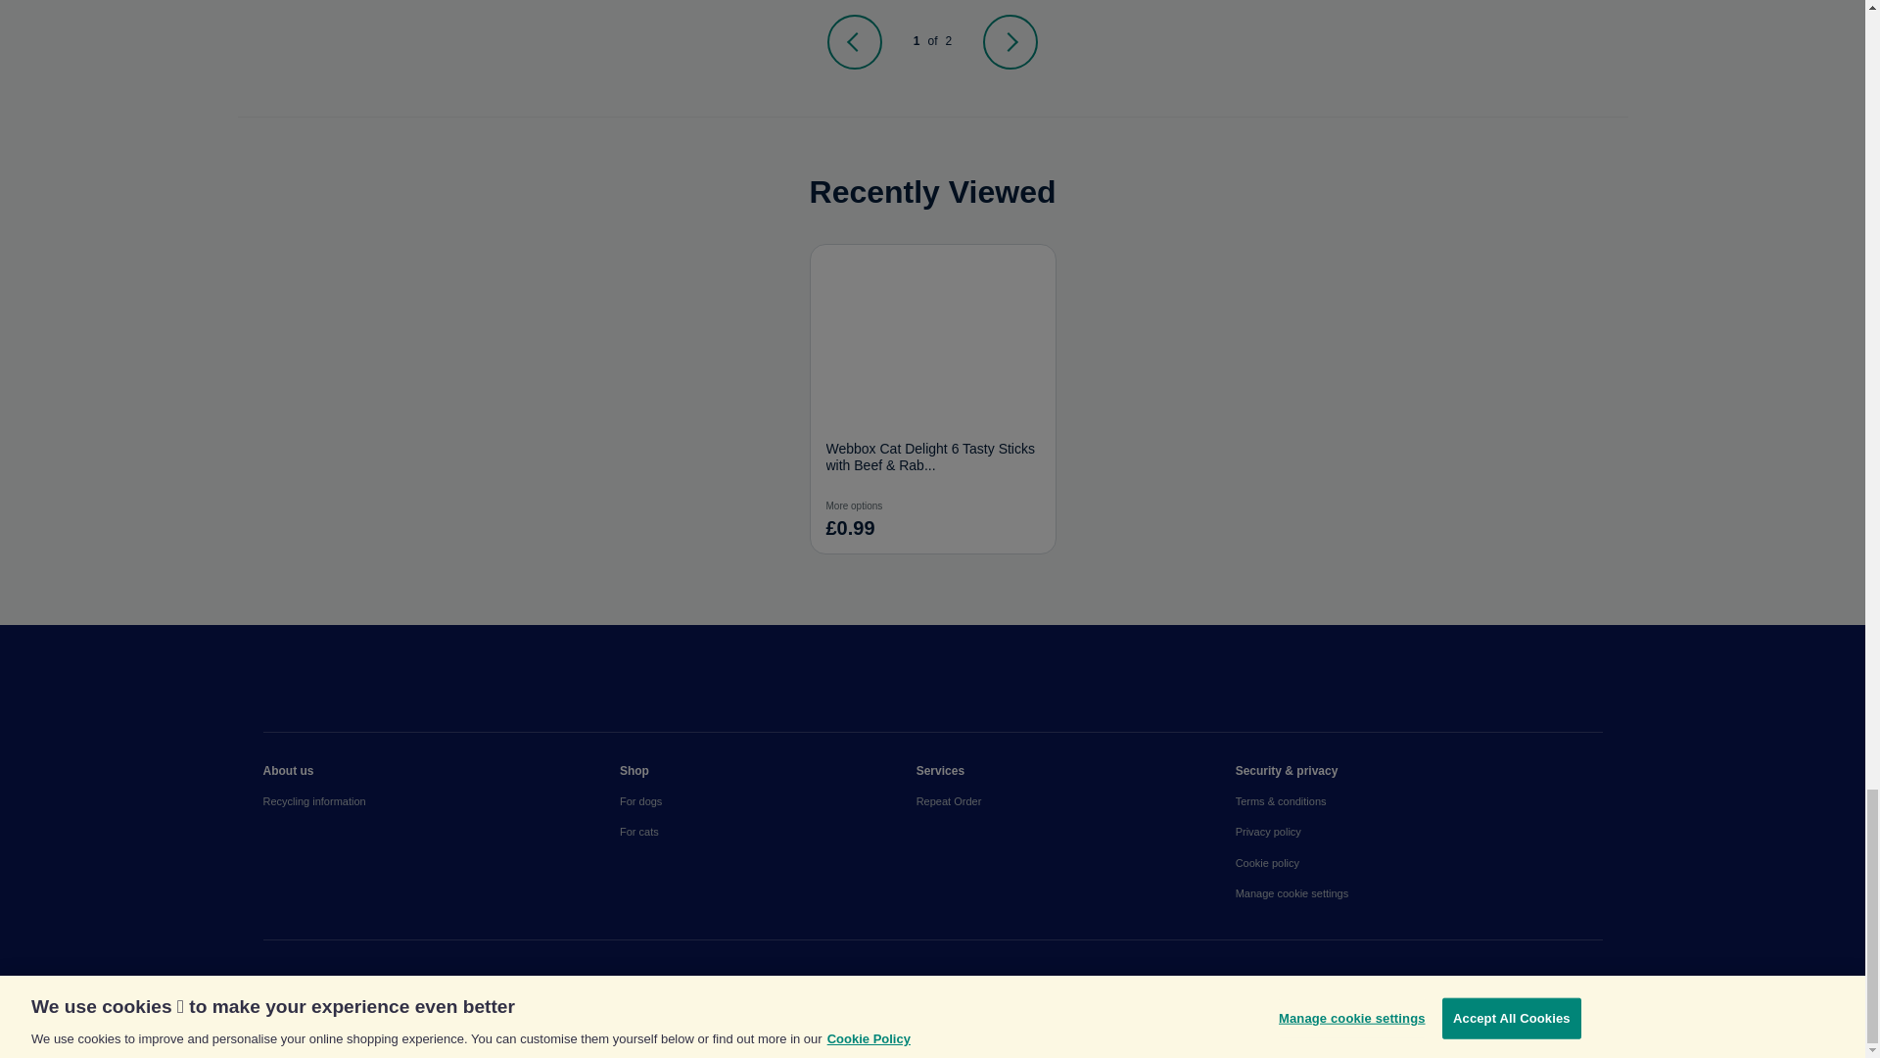  I want to click on Cookie policy, so click(1419, 864).